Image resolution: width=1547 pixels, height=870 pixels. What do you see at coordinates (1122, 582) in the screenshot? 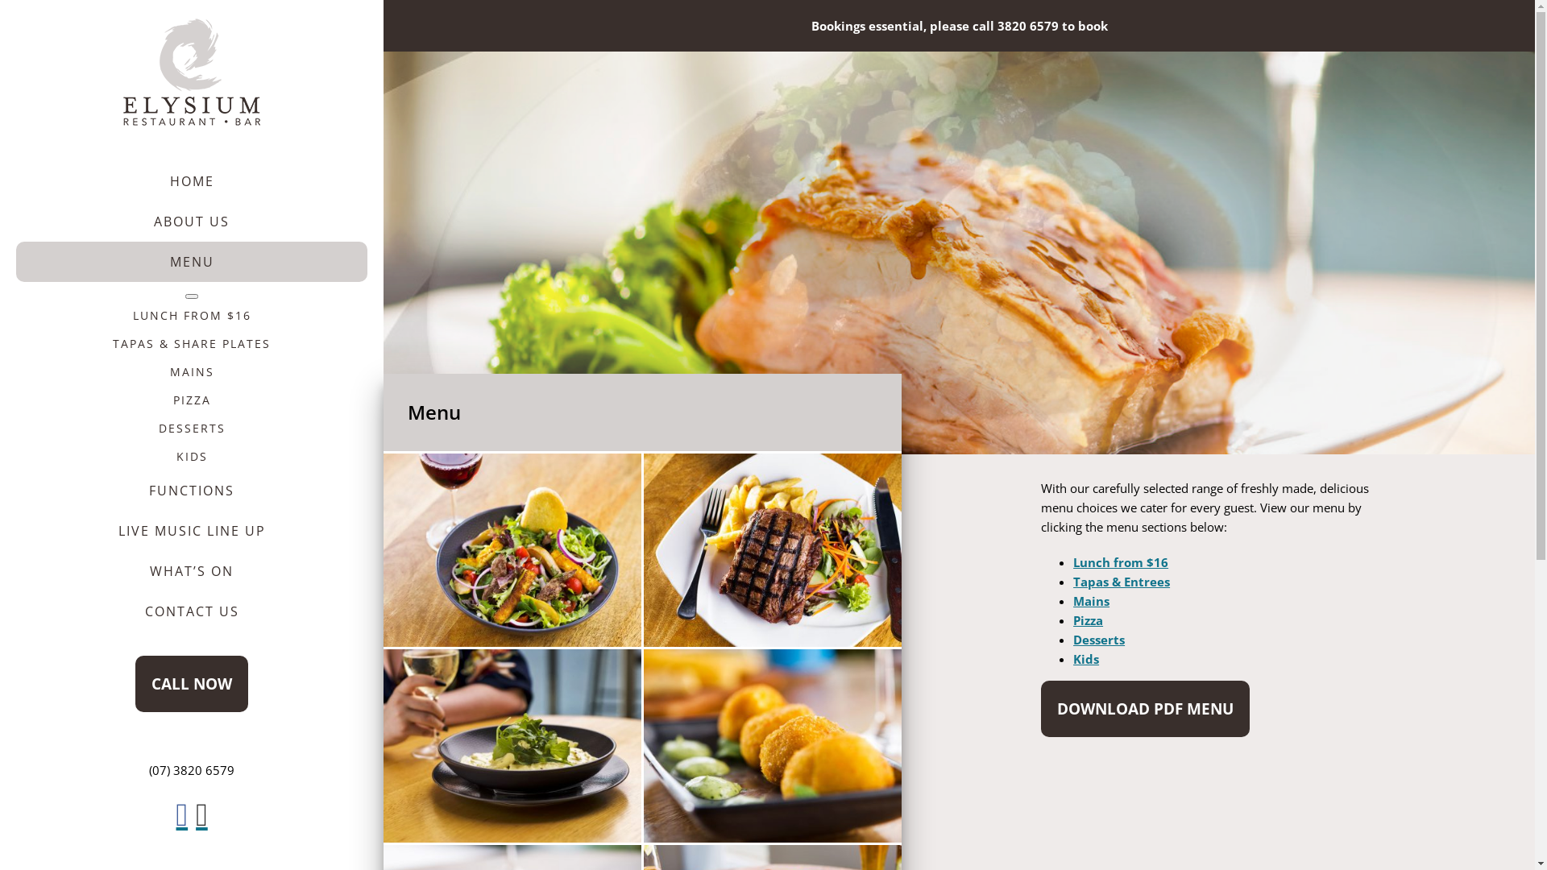
I see `Tapas & Entrees` at bounding box center [1122, 582].